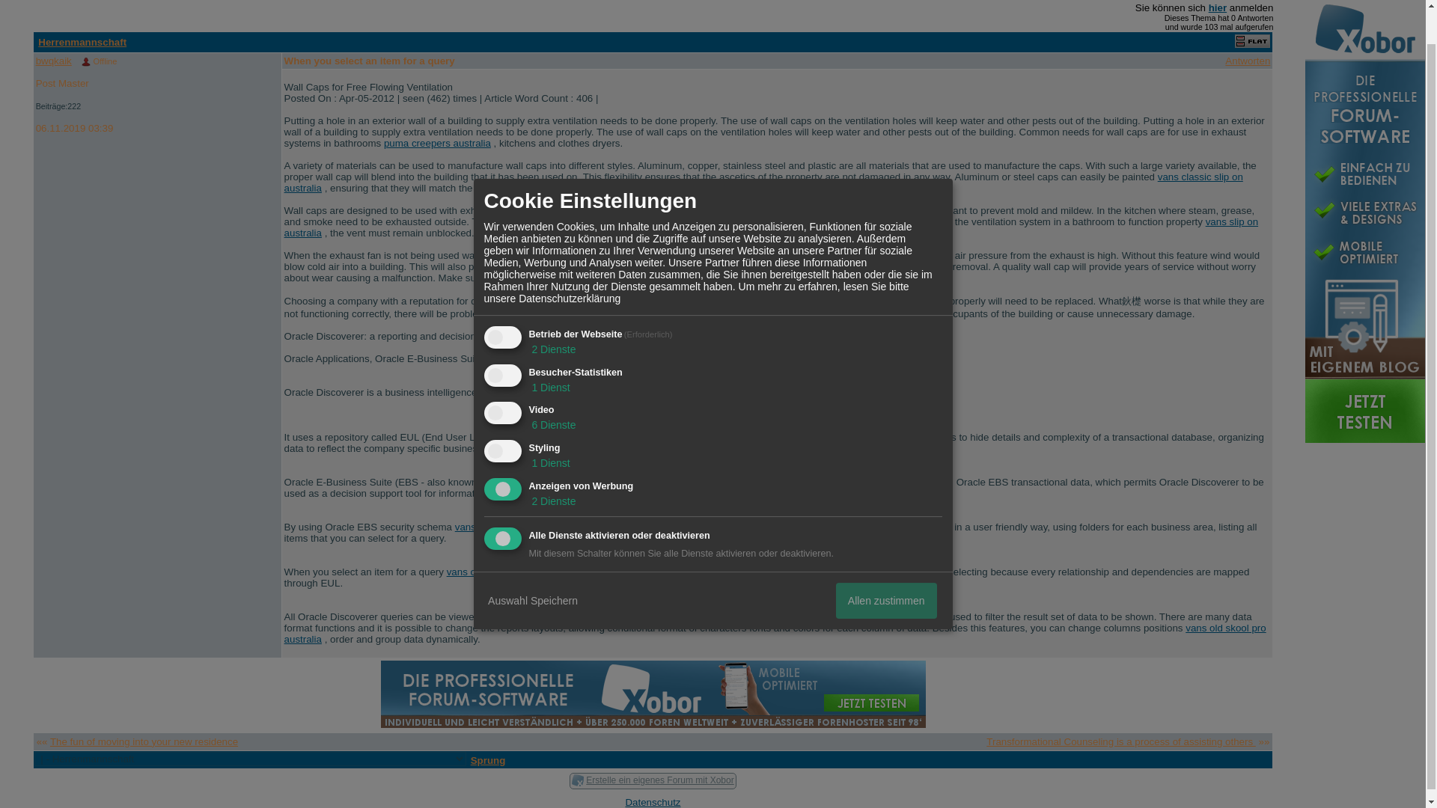  I want to click on Herrenmannschaft, so click(82, 42).